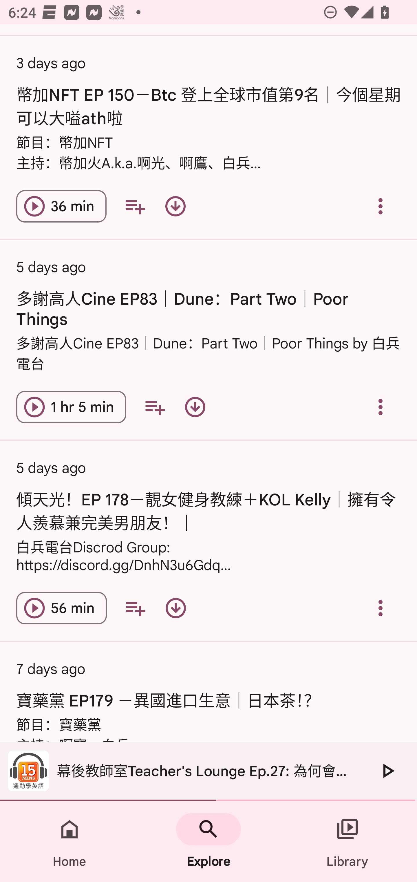 Image resolution: width=417 pixels, height=882 pixels. I want to click on Play, so click(387, 771).